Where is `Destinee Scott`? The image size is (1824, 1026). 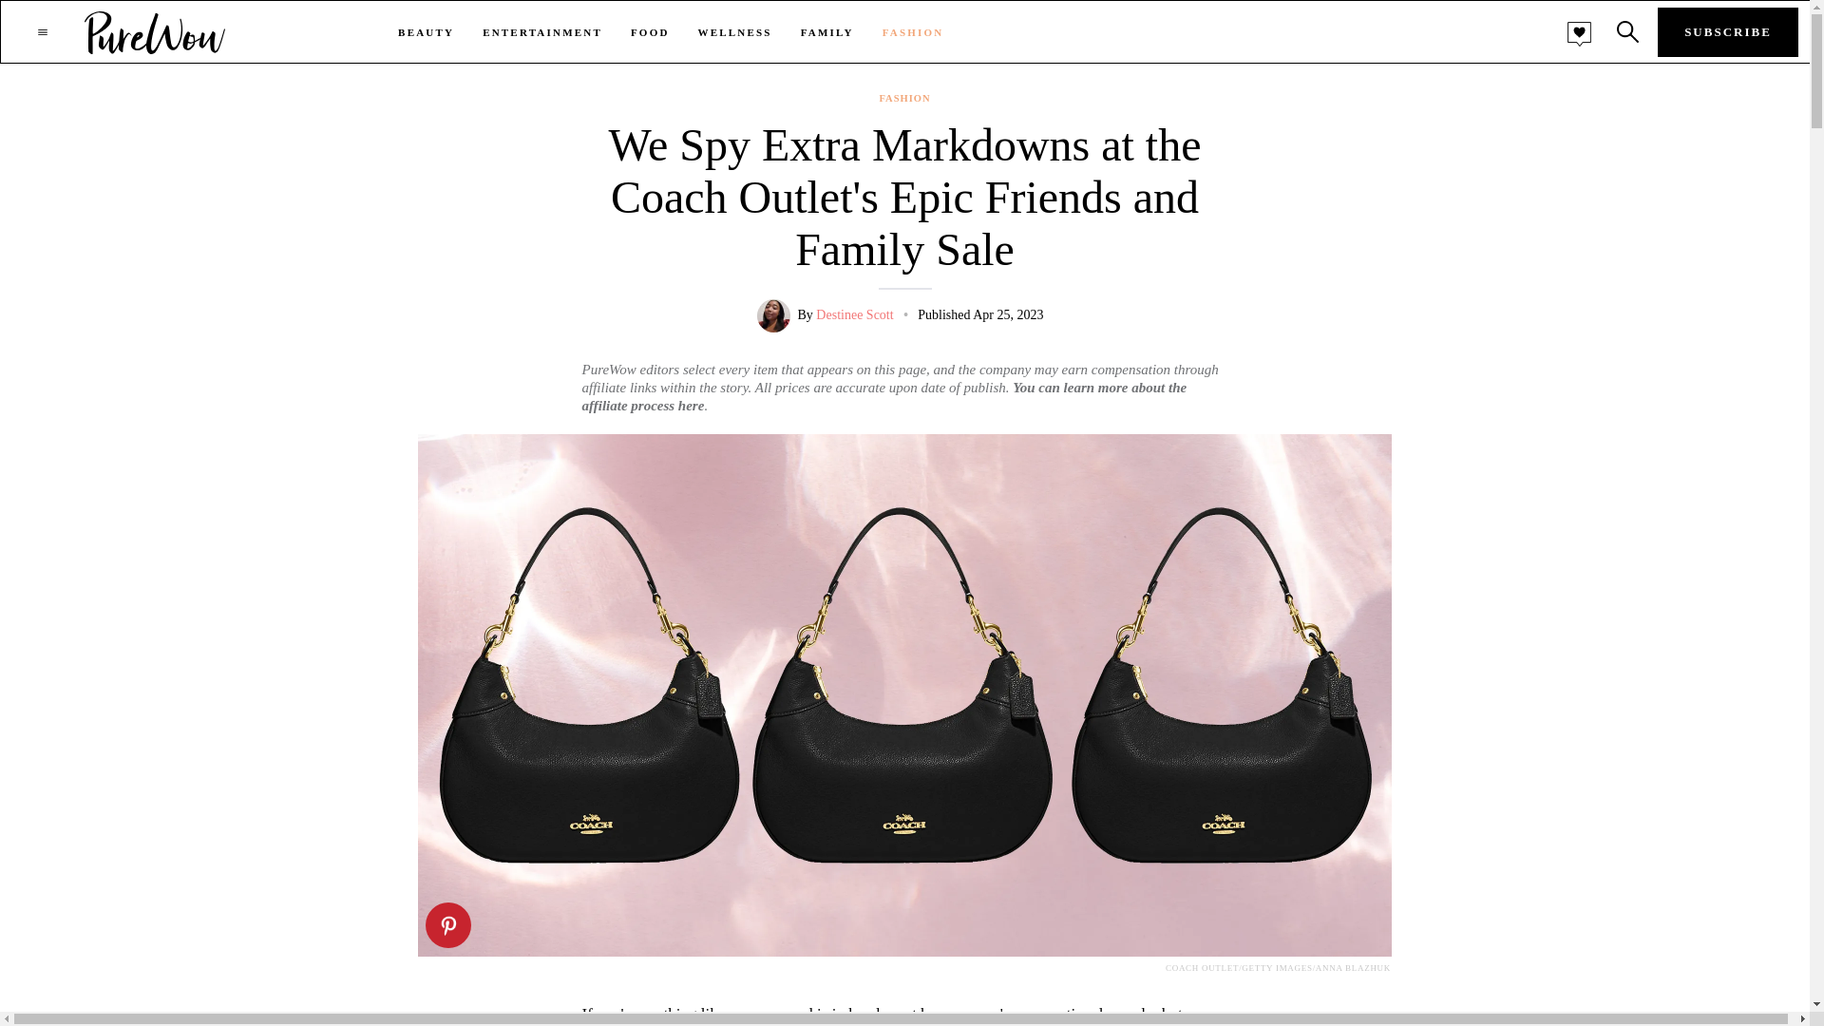
Destinee Scott is located at coordinates (854, 315).